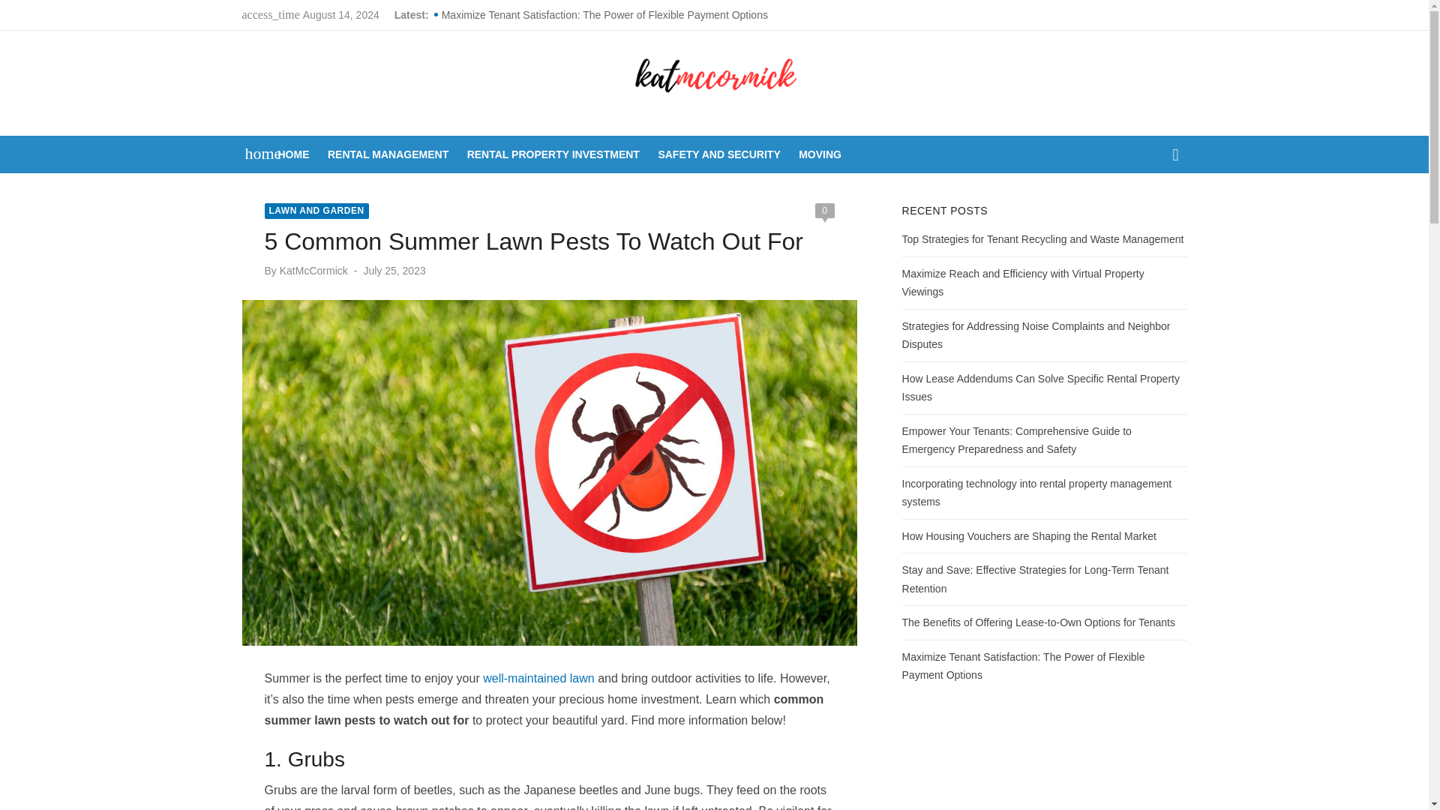  What do you see at coordinates (538, 678) in the screenshot?
I see `well-maintained lawn` at bounding box center [538, 678].